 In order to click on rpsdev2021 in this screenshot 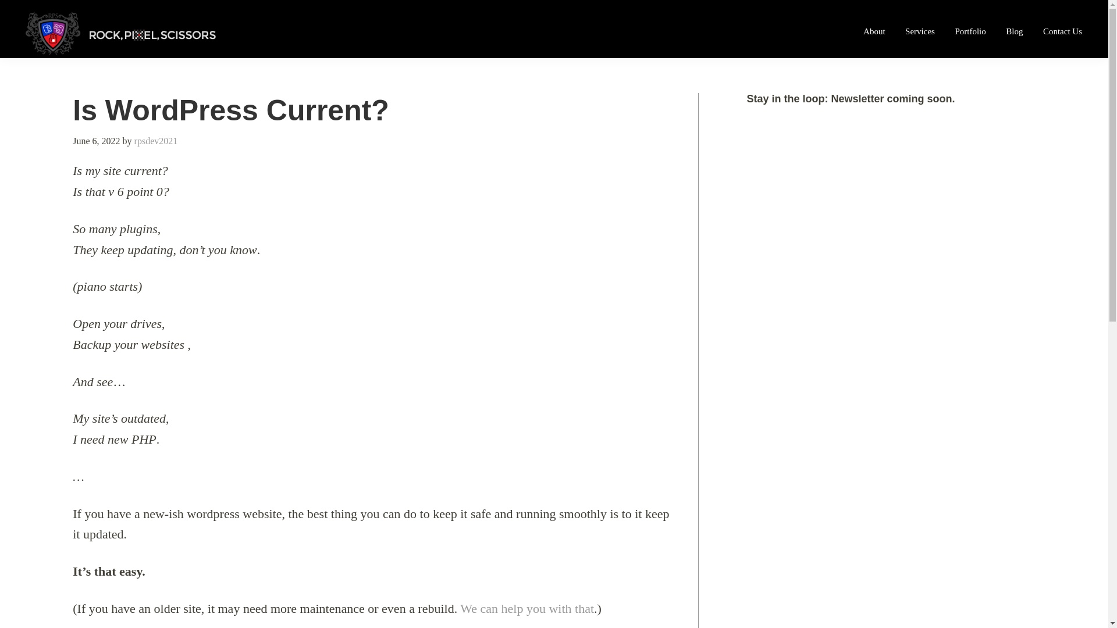, I will do `click(156, 141)`.